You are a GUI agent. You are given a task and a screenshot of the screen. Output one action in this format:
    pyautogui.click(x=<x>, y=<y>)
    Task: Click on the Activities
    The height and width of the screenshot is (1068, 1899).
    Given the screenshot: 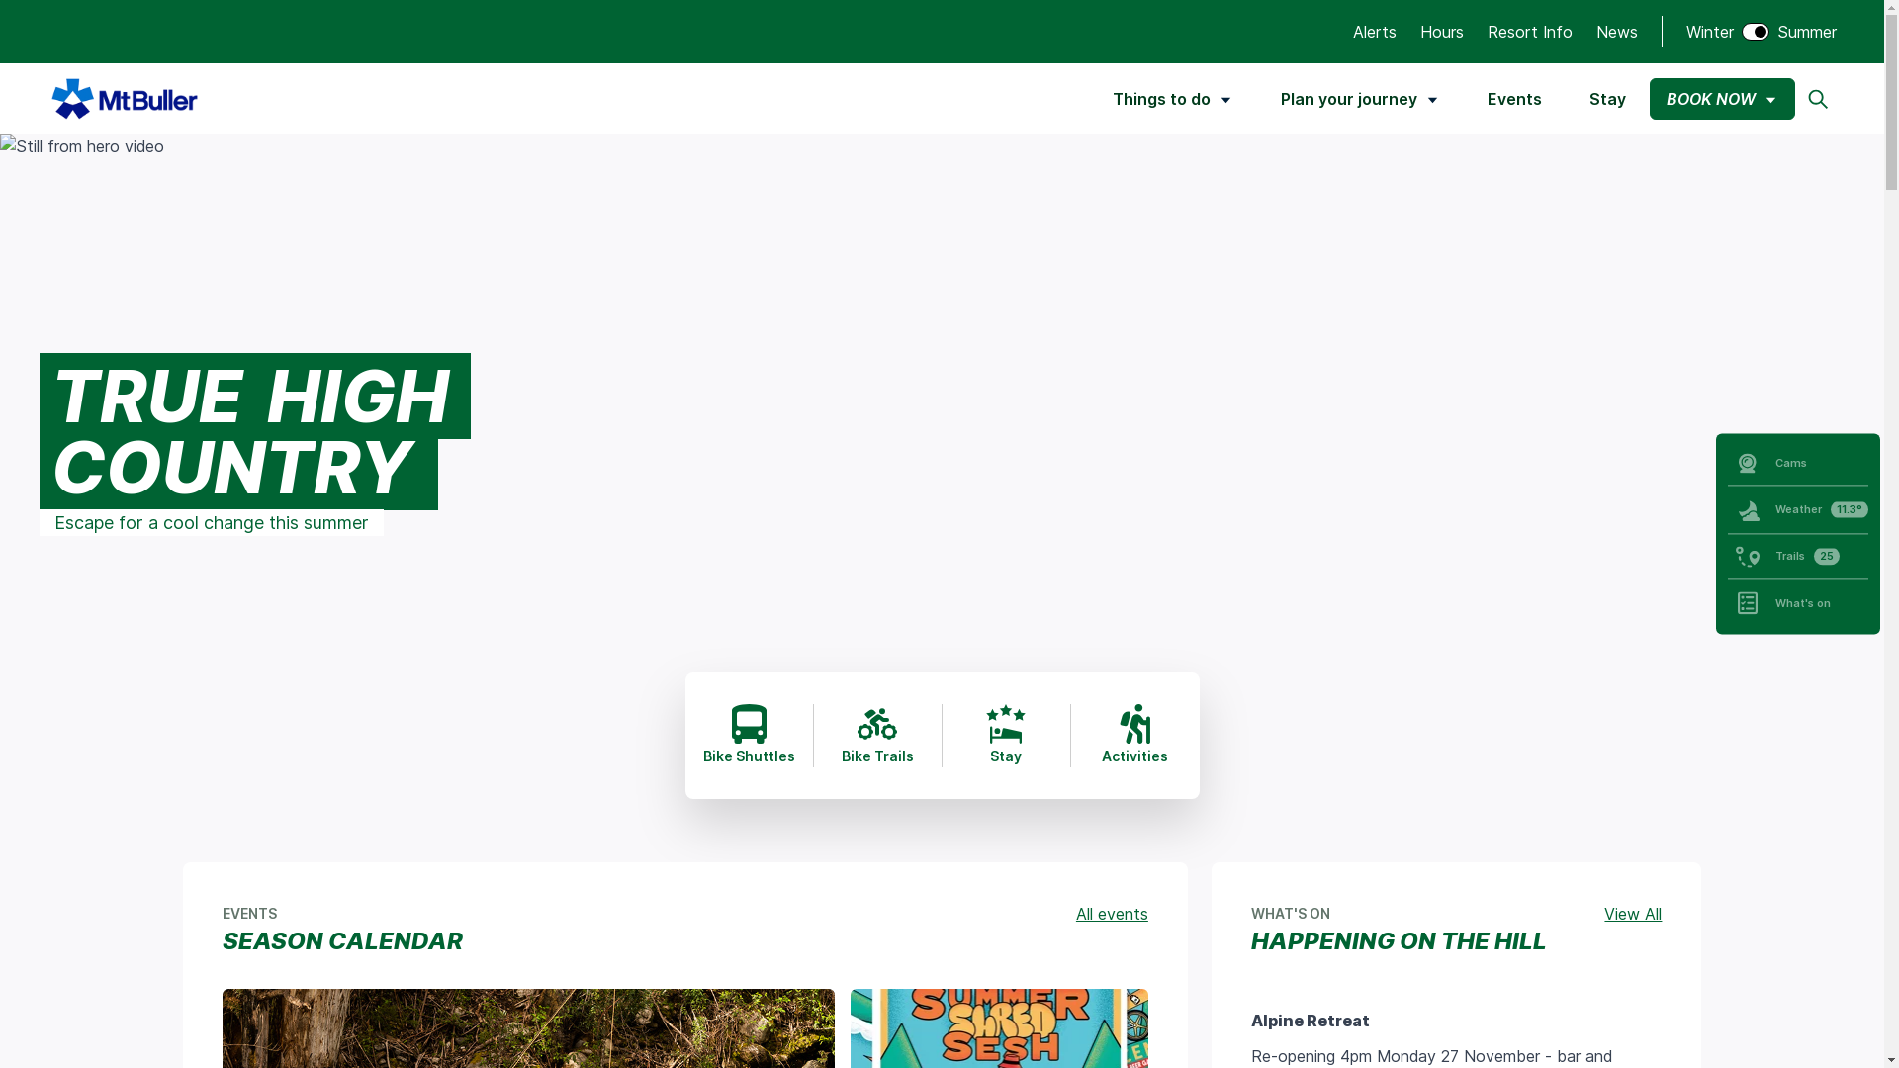 What is the action you would take?
    pyautogui.click(x=1134, y=734)
    